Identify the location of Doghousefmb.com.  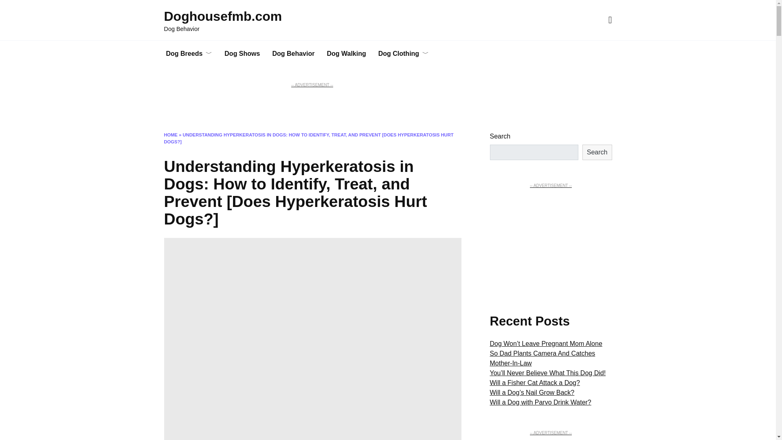
(222, 16).